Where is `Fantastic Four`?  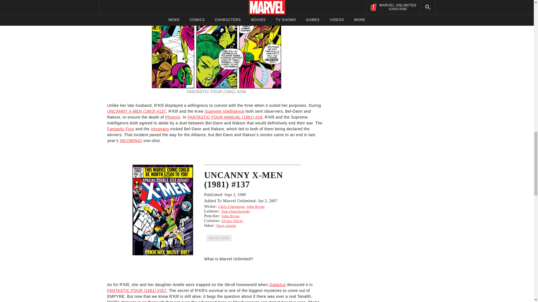 Fantastic Four is located at coordinates (120, 129).